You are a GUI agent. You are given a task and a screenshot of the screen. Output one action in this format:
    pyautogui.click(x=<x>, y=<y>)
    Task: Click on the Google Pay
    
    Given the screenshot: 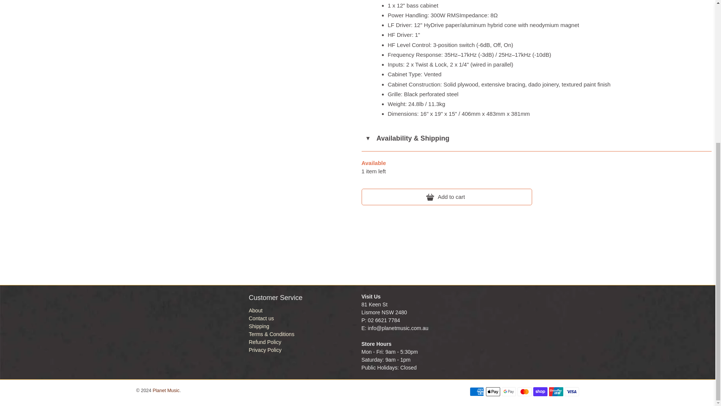 What is the action you would take?
    pyautogui.click(x=509, y=392)
    